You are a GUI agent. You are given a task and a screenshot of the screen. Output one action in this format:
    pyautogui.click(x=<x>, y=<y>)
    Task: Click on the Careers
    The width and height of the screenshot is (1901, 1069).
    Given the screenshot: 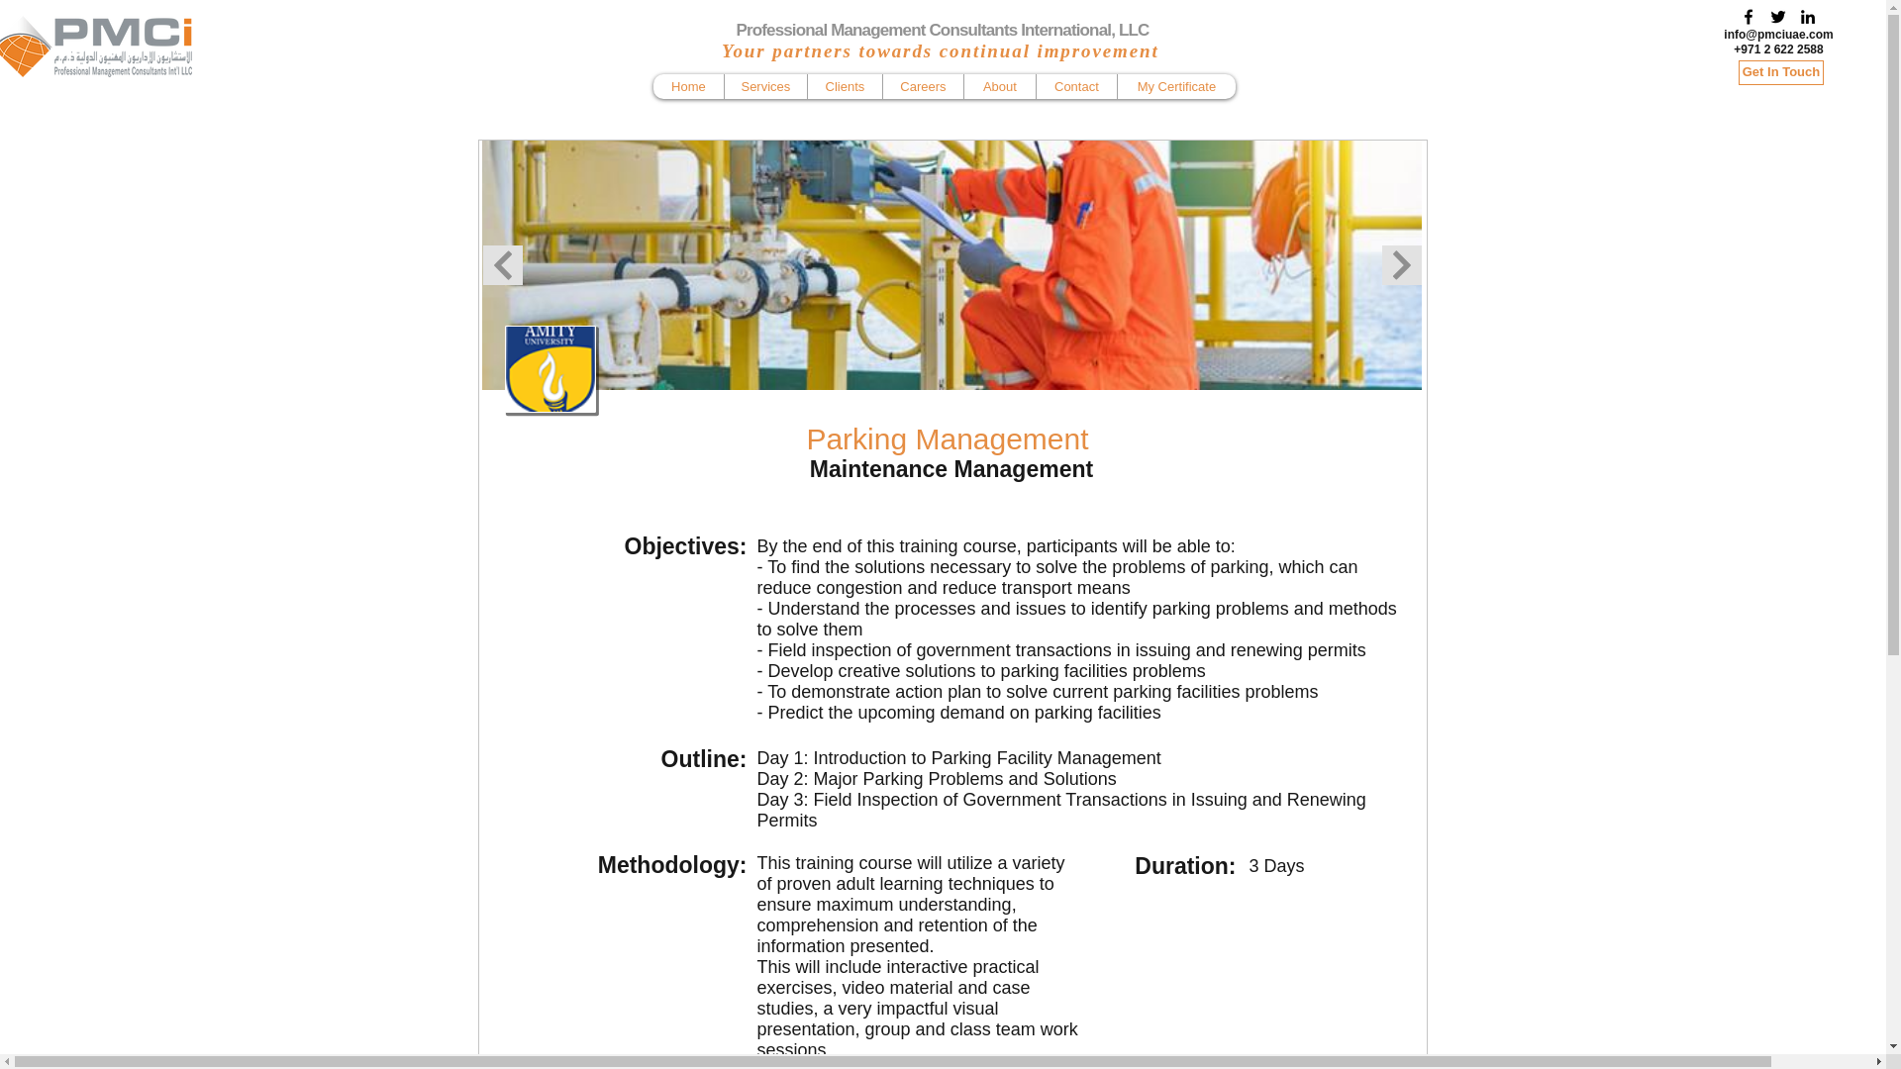 What is the action you would take?
    pyautogui.click(x=923, y=86)
    